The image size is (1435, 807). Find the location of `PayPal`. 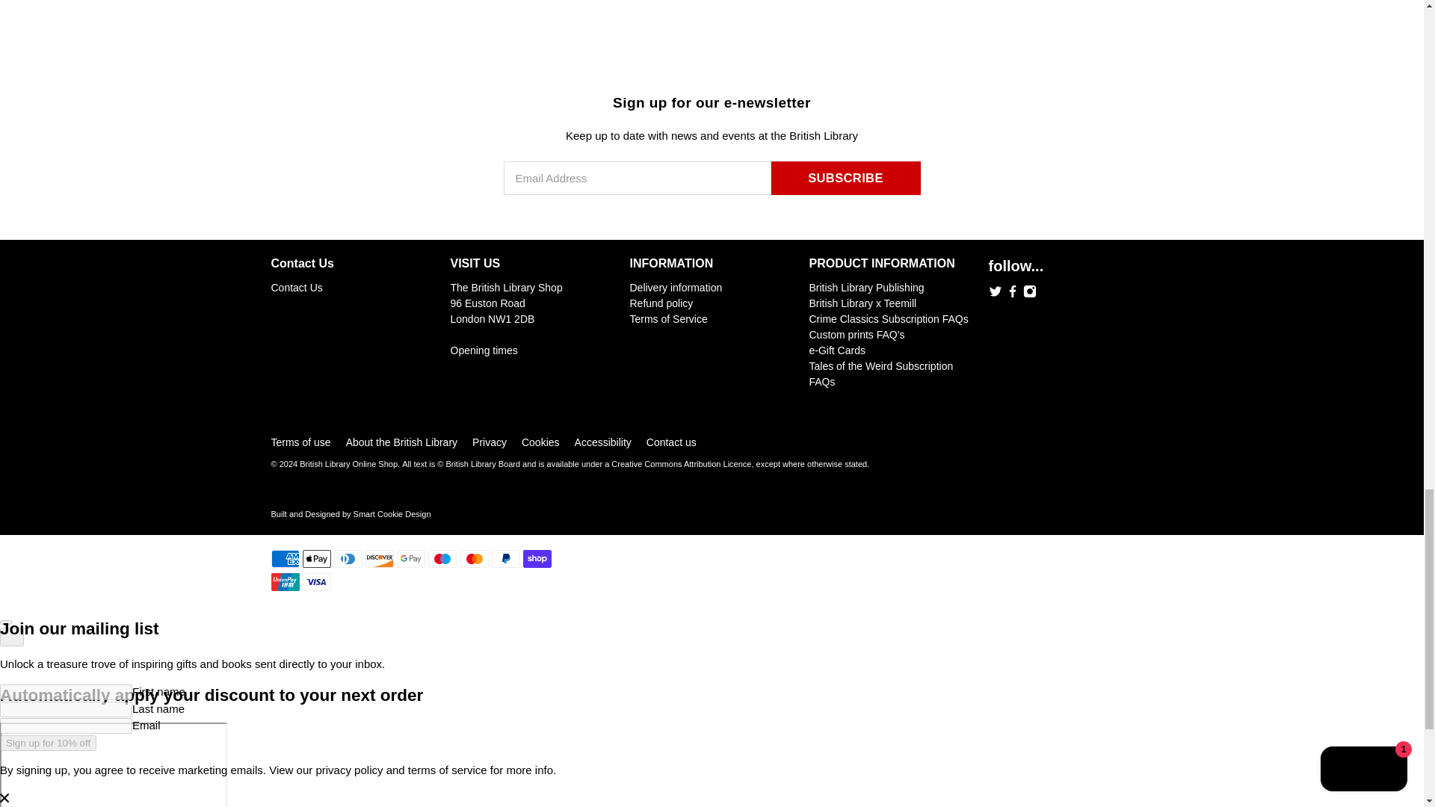

PayPal is located at coordinates (505, 559).